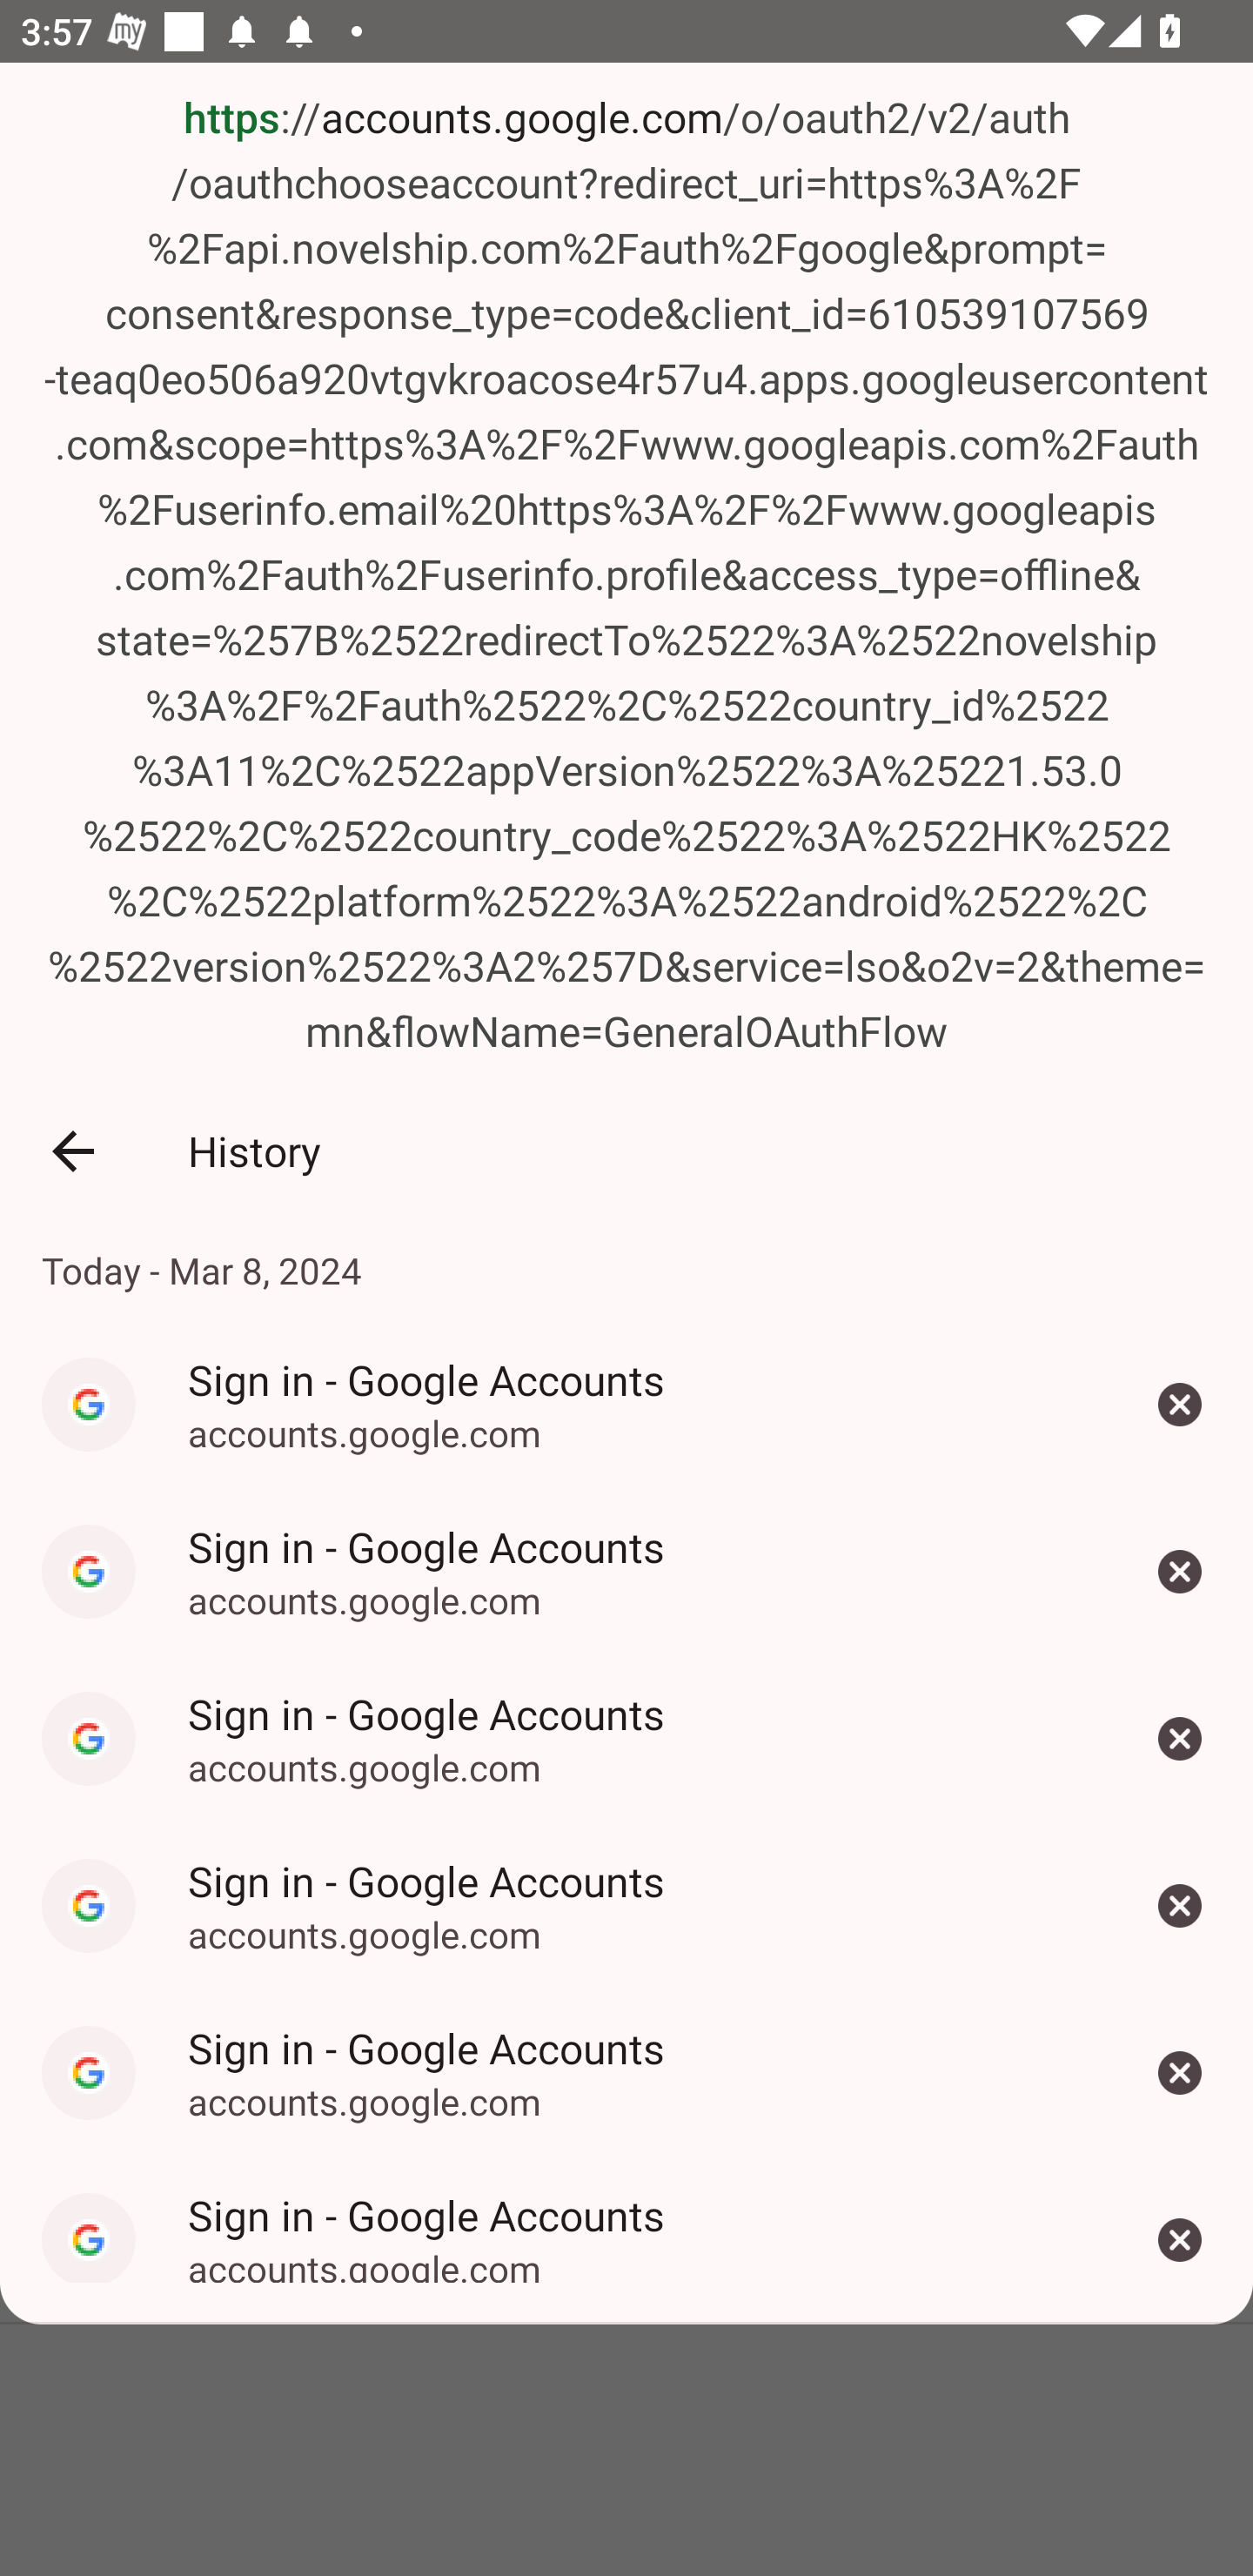 The image size is (1253, 2576). Describe the element at coordinates (1180, 2239) in the screenshot. I see `Sign in - Google Accounts Remove` at that location.